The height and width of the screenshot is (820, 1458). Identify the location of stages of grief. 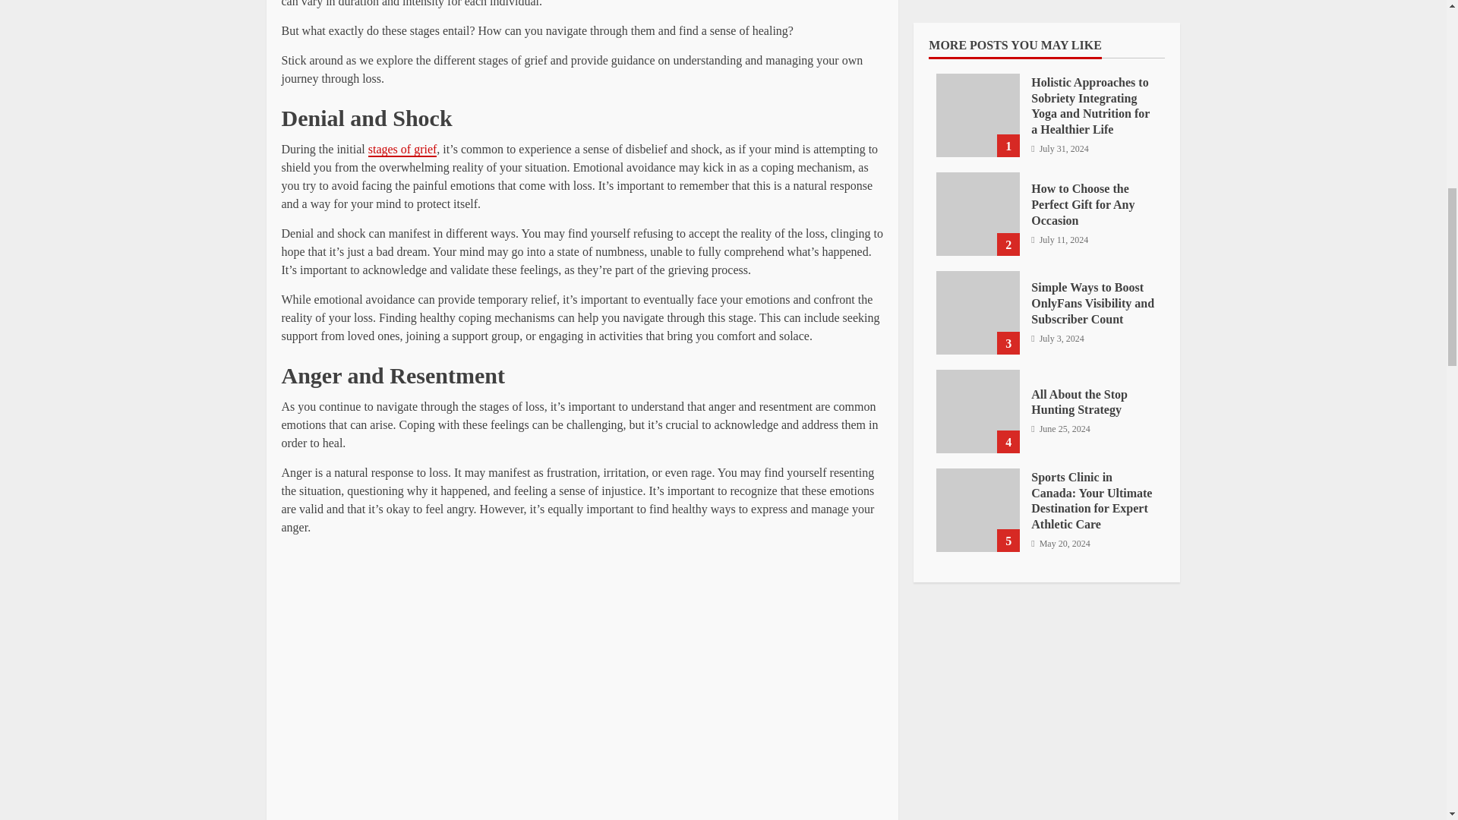
(402, 150).